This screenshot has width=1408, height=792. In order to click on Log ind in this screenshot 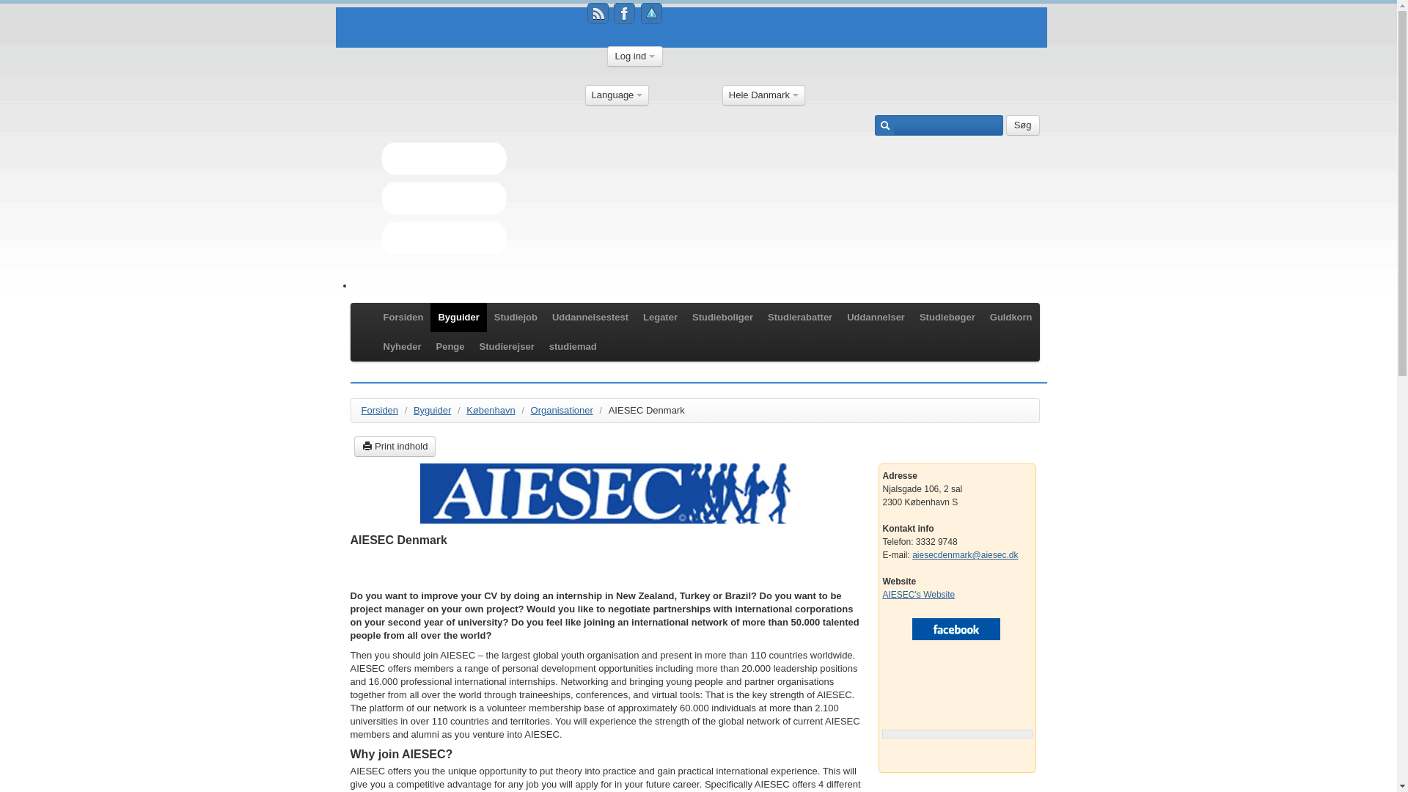, I will do `click(635, 56)`.